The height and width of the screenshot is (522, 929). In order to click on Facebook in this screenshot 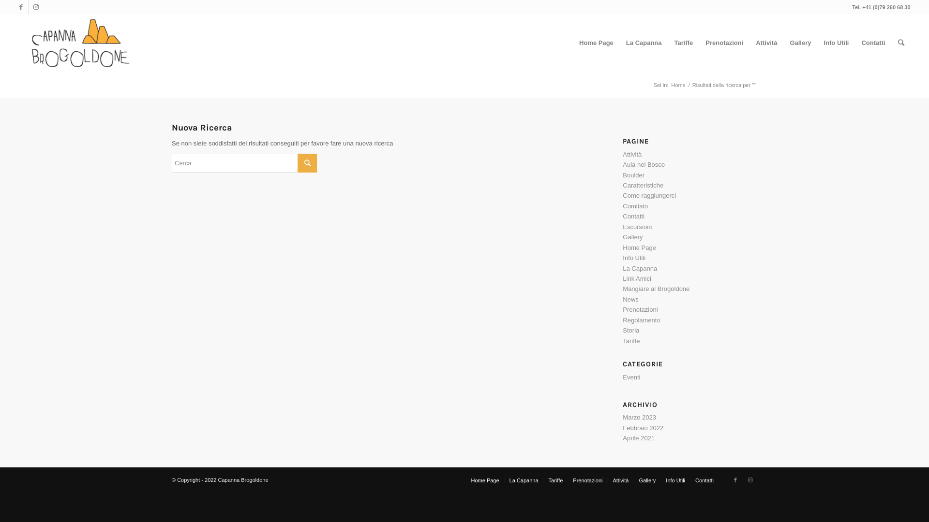, I will do `click(21, 7)`.